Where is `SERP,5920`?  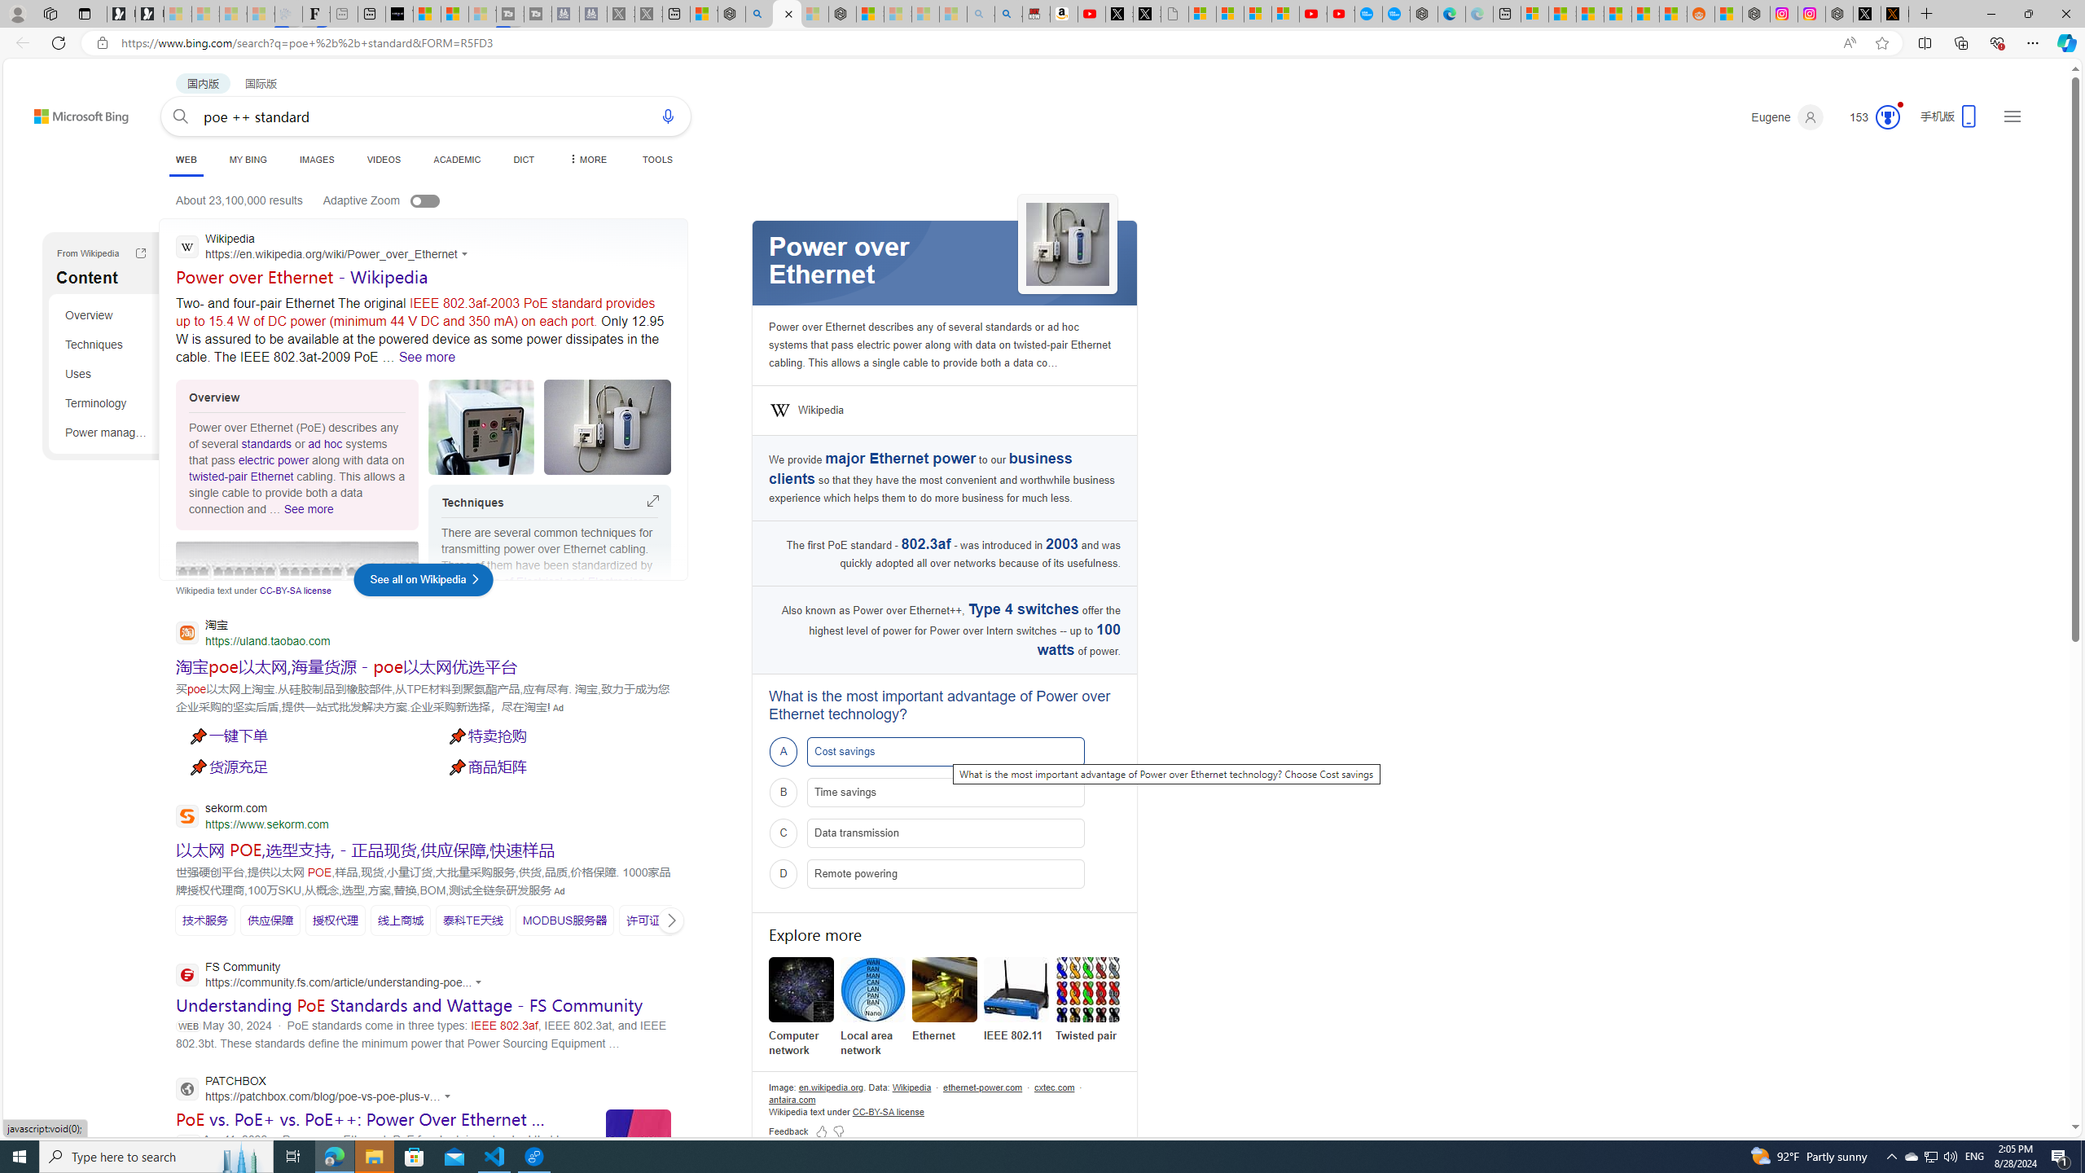
SERP,5920 is located at coordinates (556, 766).